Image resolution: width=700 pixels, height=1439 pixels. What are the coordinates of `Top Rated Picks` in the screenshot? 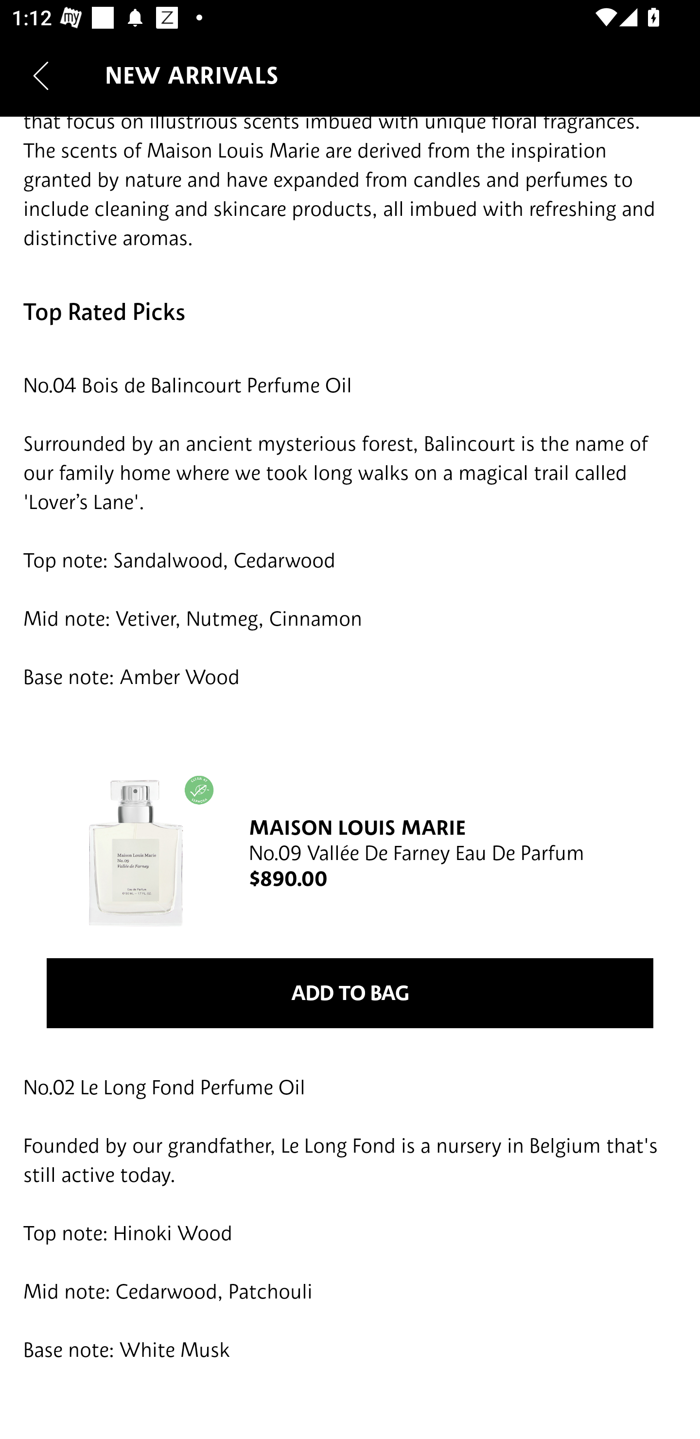 It's located at (350, 312).